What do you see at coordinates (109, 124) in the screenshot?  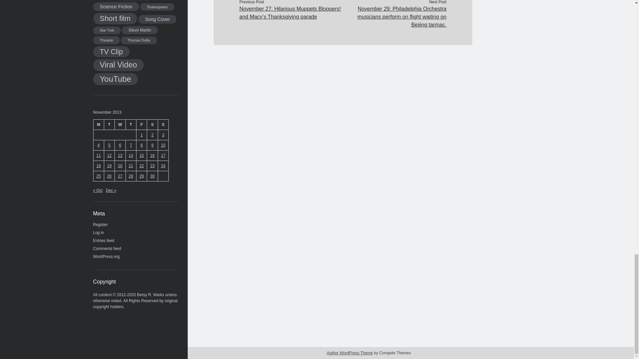 I see `Tuesday` at bounding box center [109, 124].